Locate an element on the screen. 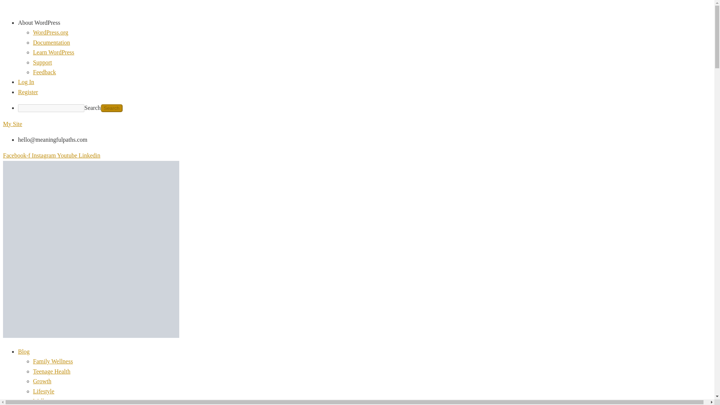 The height and width of the screenshot is (405, 720). Family Wellness is located at coordinates (52, 361).